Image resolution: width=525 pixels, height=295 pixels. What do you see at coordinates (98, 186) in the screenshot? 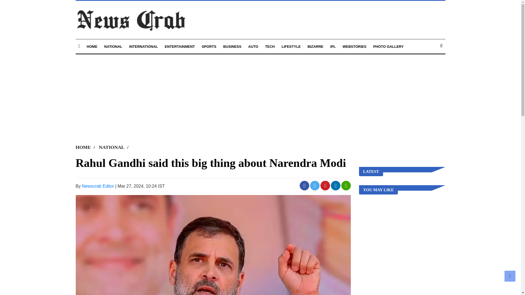
I see `Newscrab Editor` at bounding box center [98, 186].